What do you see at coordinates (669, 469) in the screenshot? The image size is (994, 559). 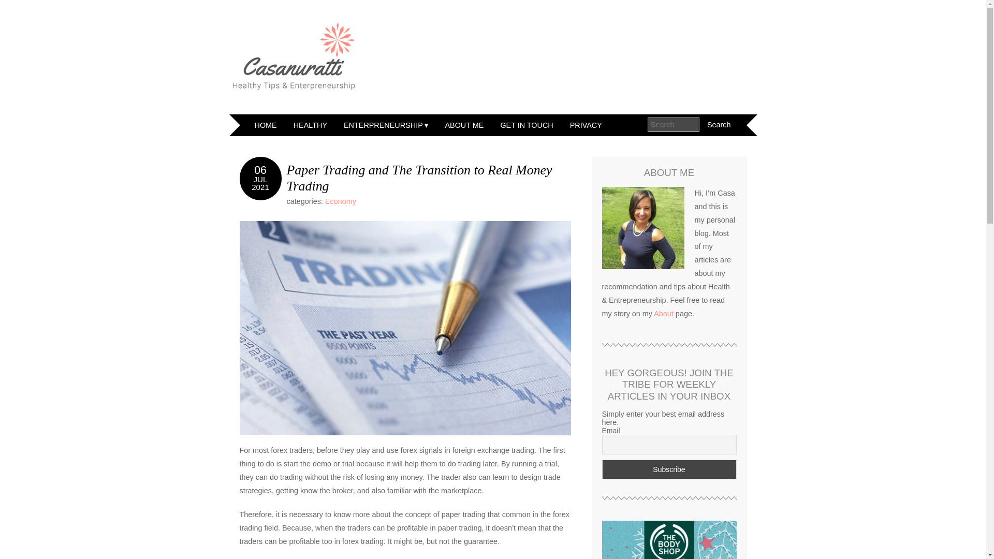 I see `Subscribe` at bounding box center [669, 469].